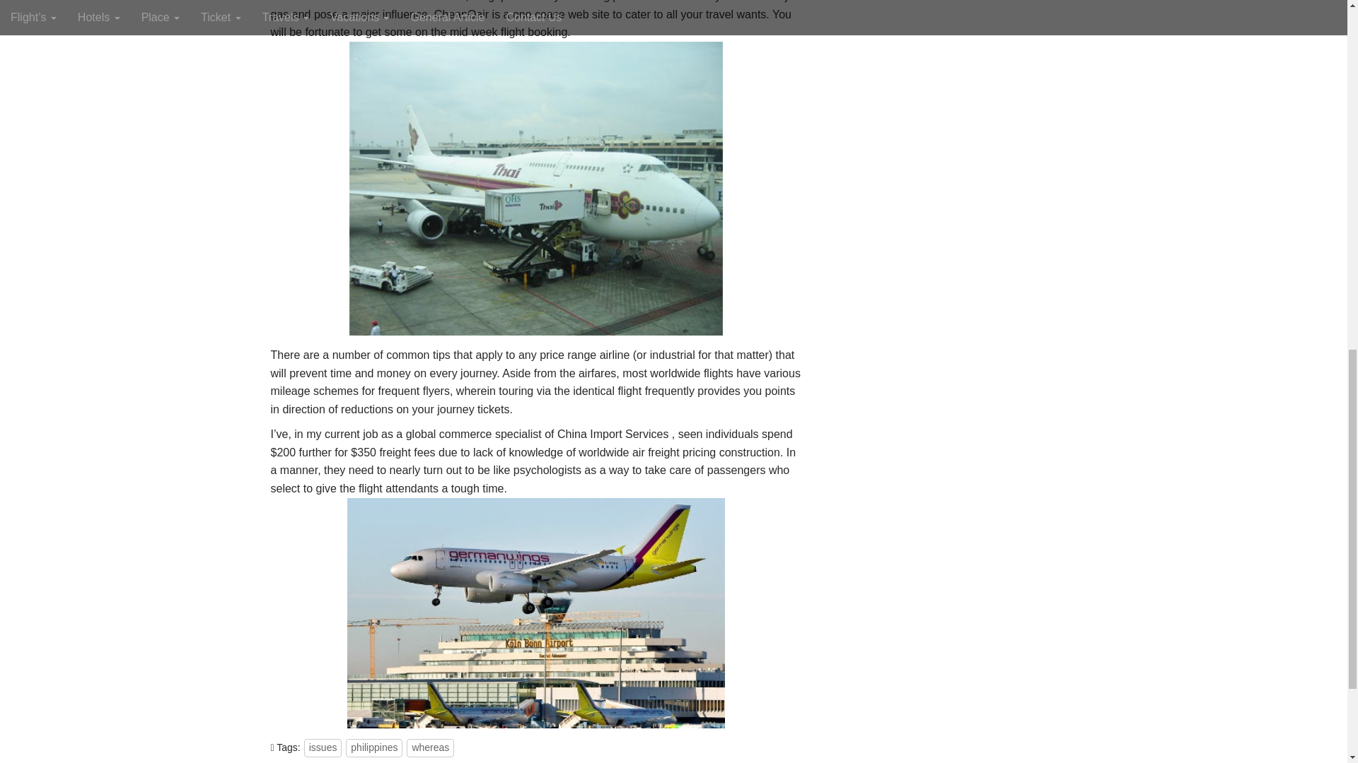  I want to click on philippines, so click(373, 605).